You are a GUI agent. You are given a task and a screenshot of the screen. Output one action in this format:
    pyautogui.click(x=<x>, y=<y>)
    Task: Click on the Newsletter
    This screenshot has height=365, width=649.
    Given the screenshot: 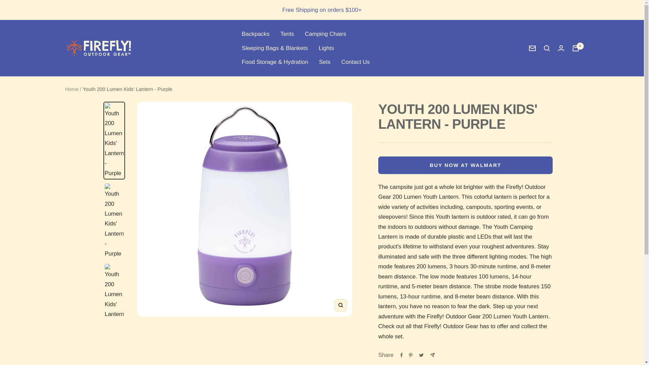 What is the action you would take?
    pyautogui.click(x=532, y=48)
    